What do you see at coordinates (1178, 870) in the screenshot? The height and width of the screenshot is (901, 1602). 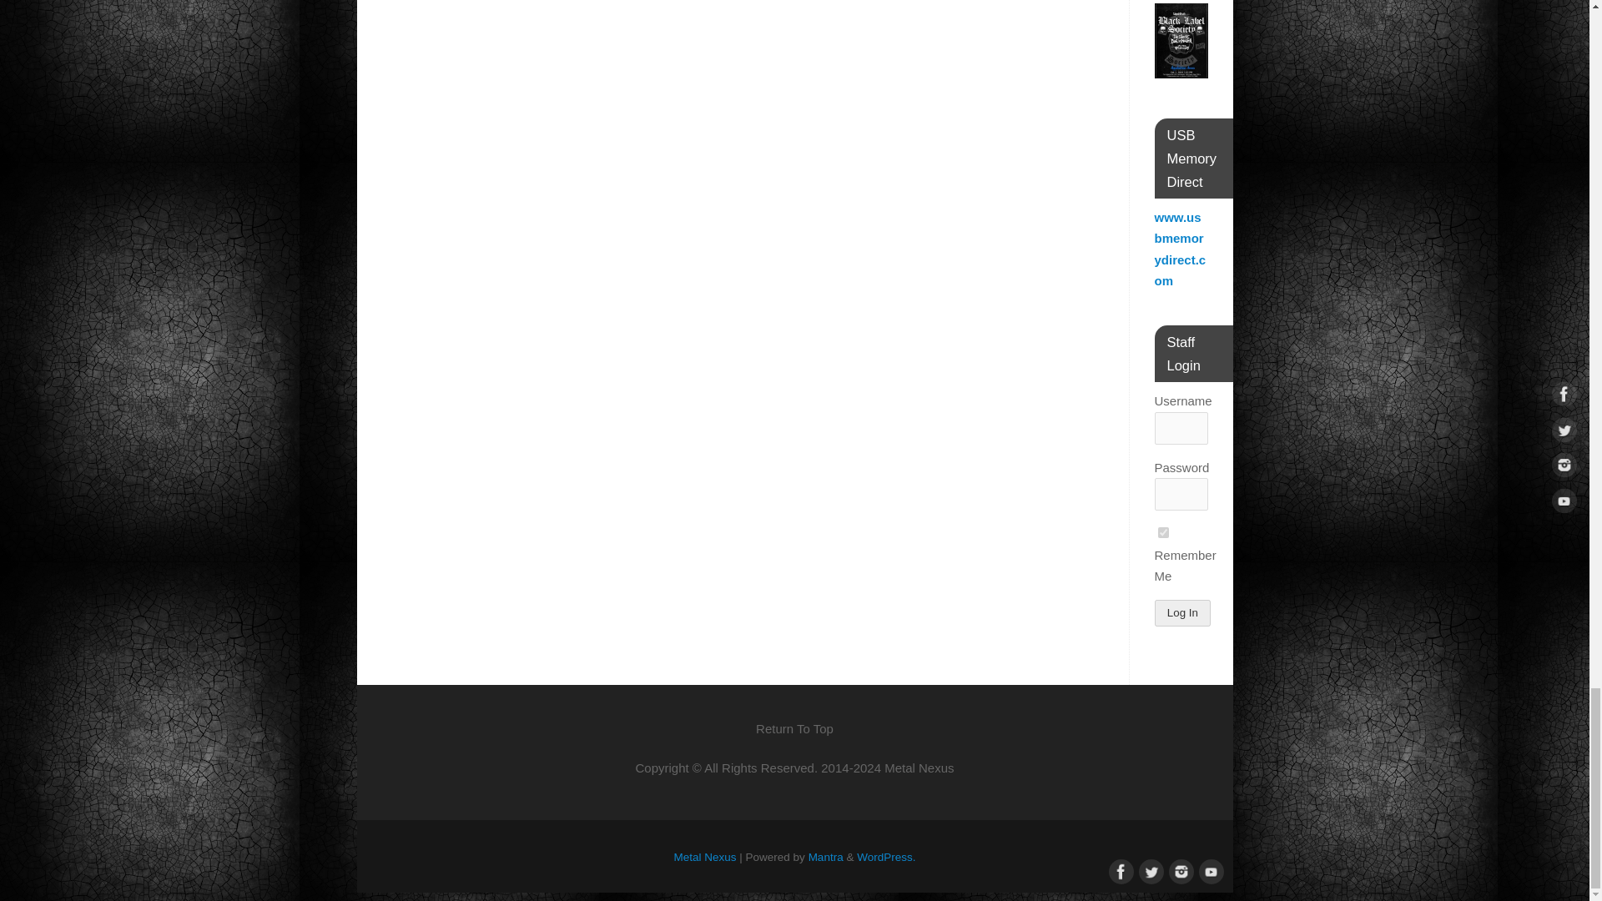 I see `Instagram` at bounding box center [1178, 870].